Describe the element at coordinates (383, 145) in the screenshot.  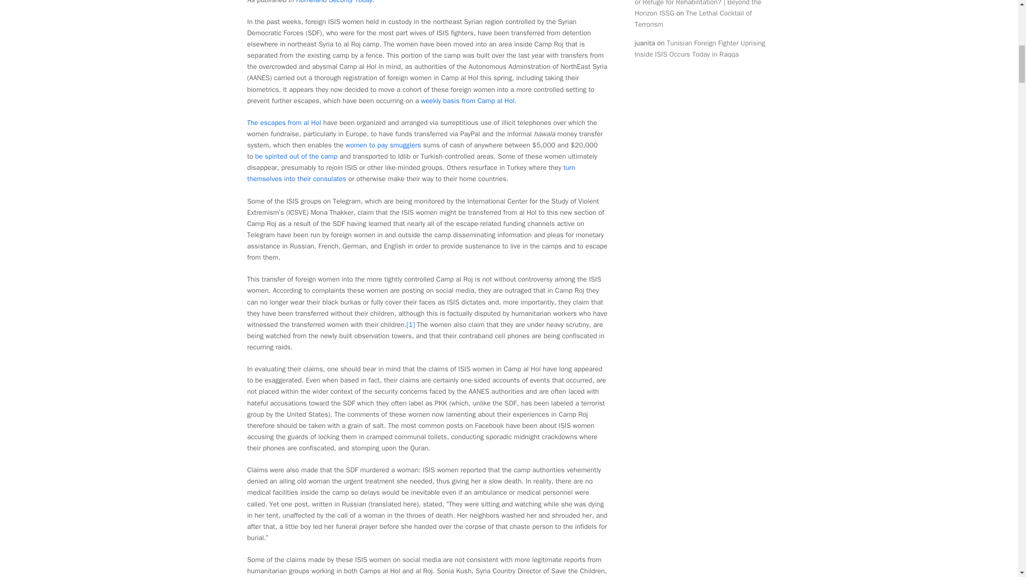
I see `women to pay smugglers` at that location.